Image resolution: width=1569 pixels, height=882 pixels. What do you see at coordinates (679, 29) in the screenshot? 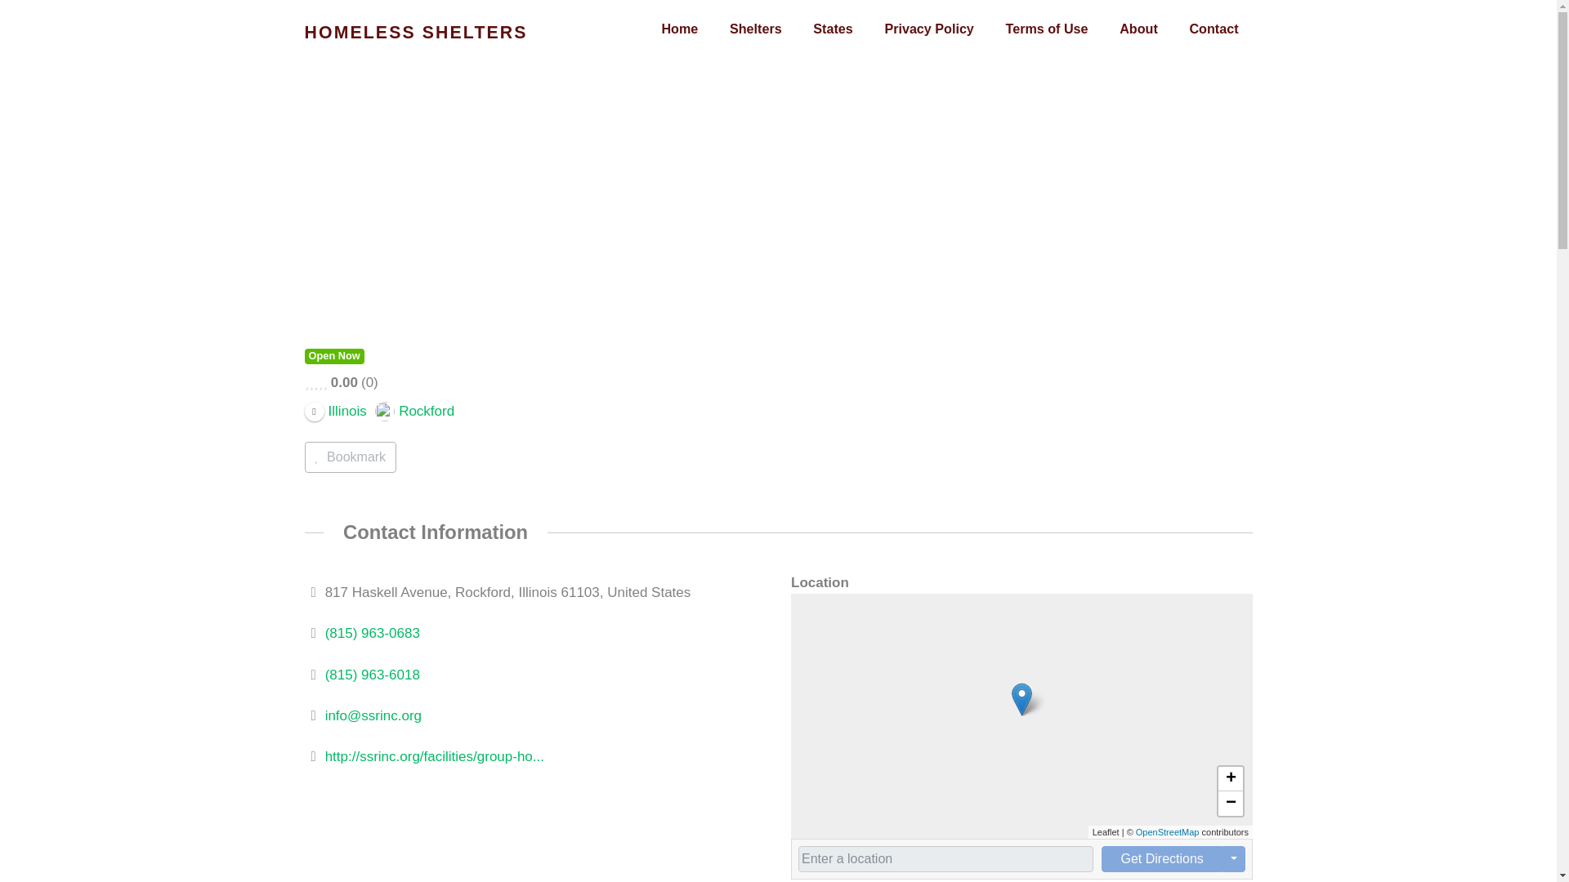
I see `Home` at bounding box center [679, 29].